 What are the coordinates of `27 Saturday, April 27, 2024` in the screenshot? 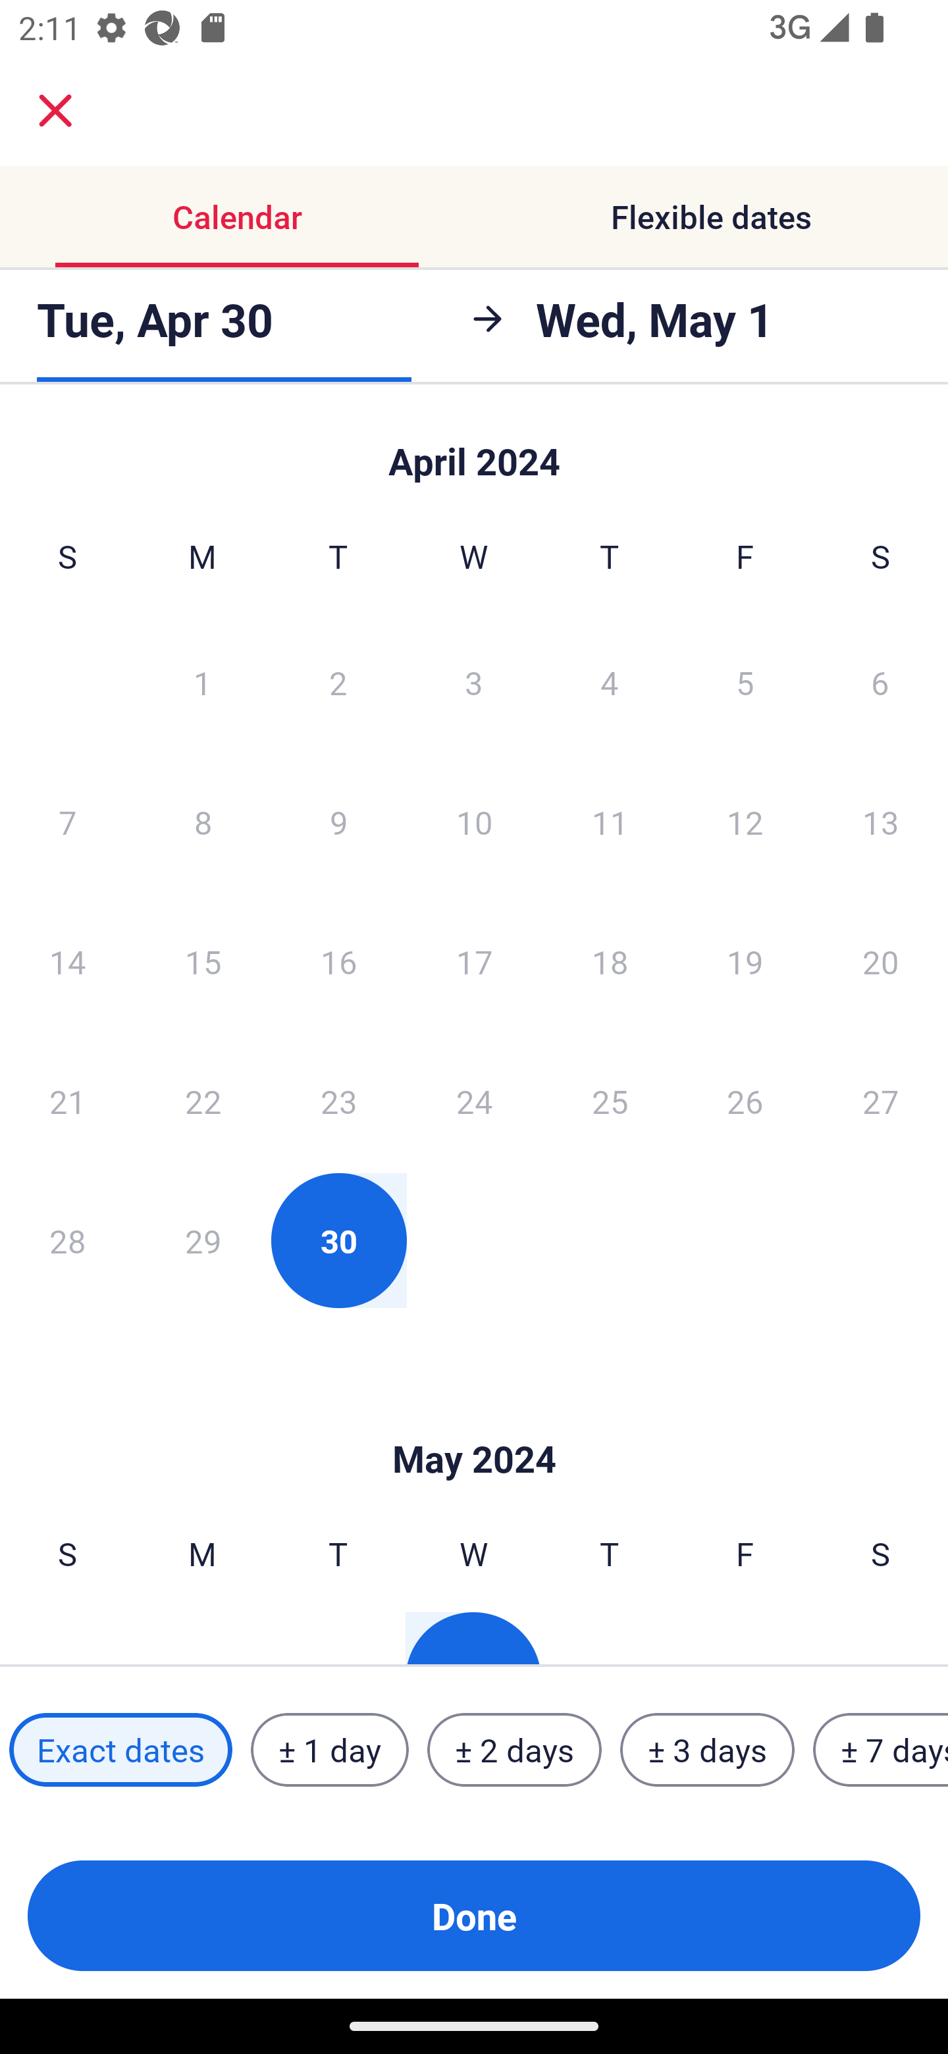 It's located at (881, 1101).